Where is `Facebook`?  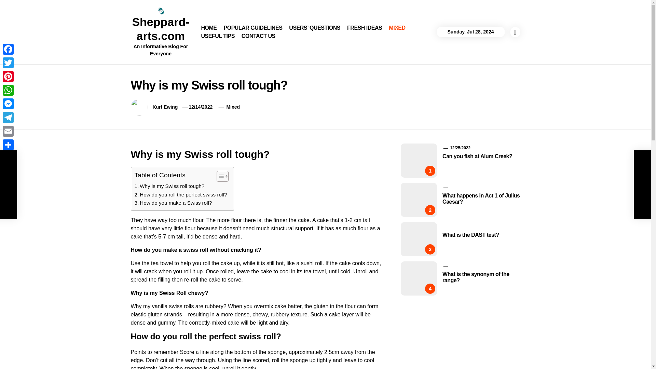 Facebook is located at coordinates (8, 49).